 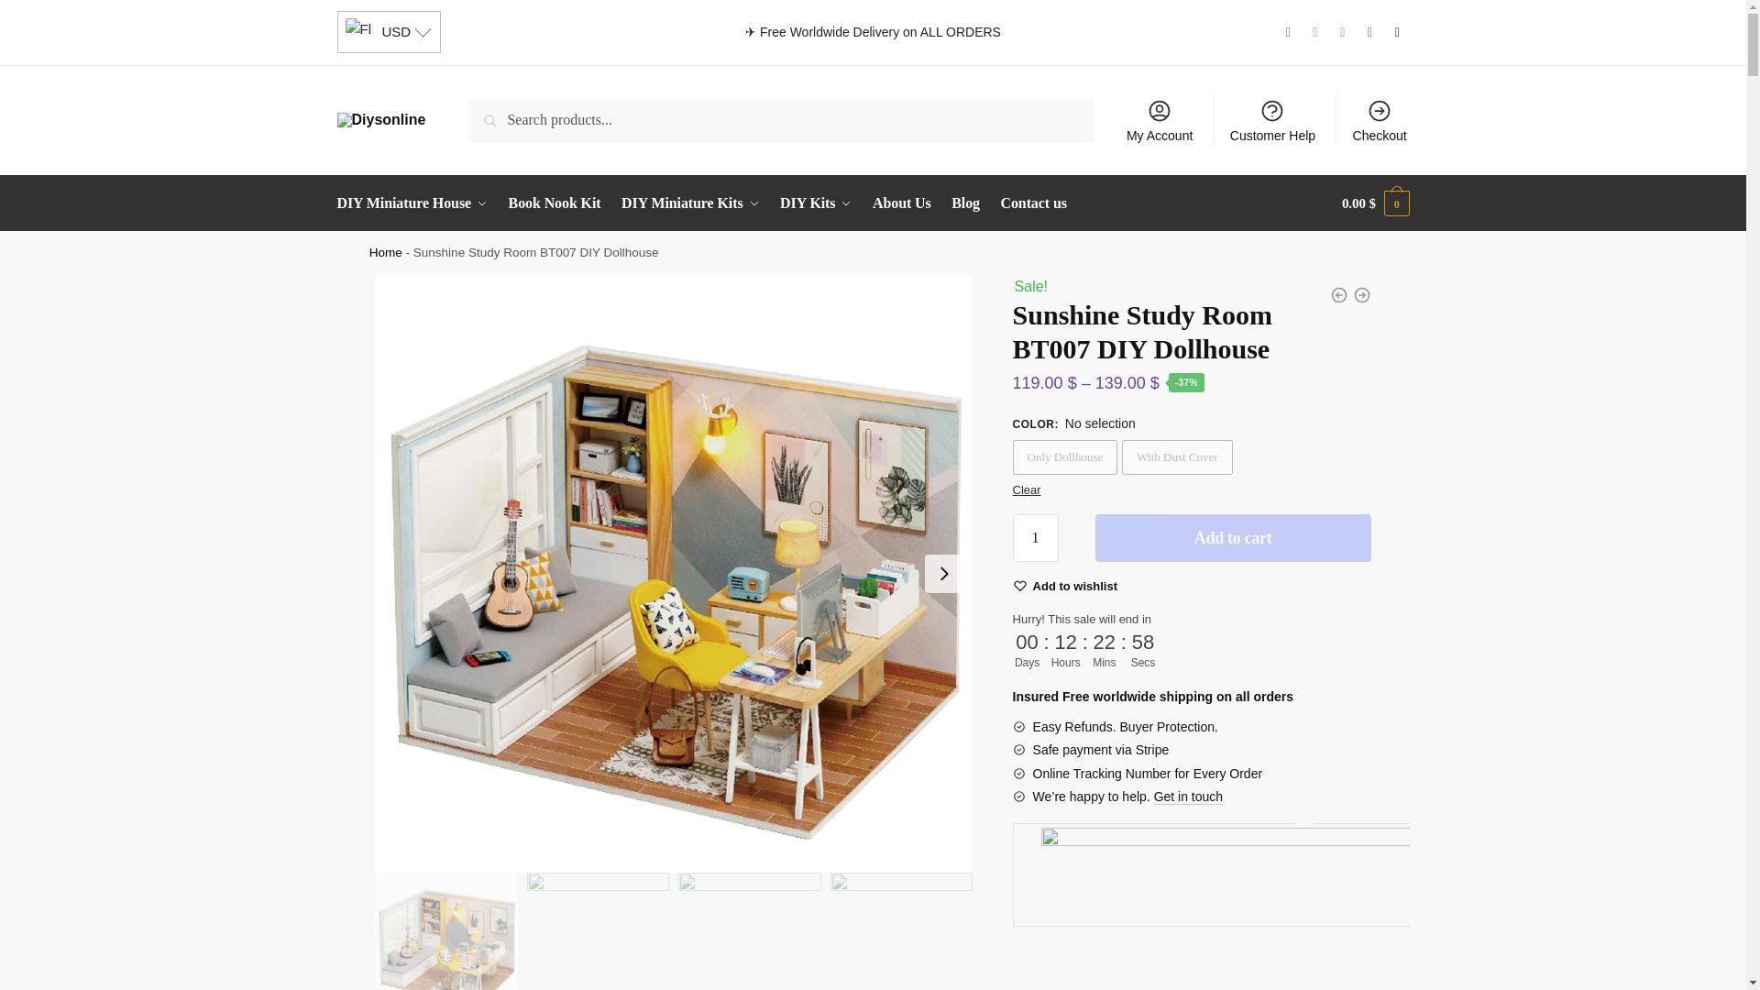 What do you see at coordinates (1036, 537) in the screenshot?
I see `1` at bounding box center [1036, 537].